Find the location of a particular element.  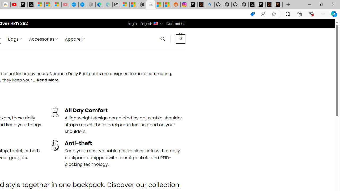

help.x.com | 524: A timeout occurred is located at coordinates (201, 5).